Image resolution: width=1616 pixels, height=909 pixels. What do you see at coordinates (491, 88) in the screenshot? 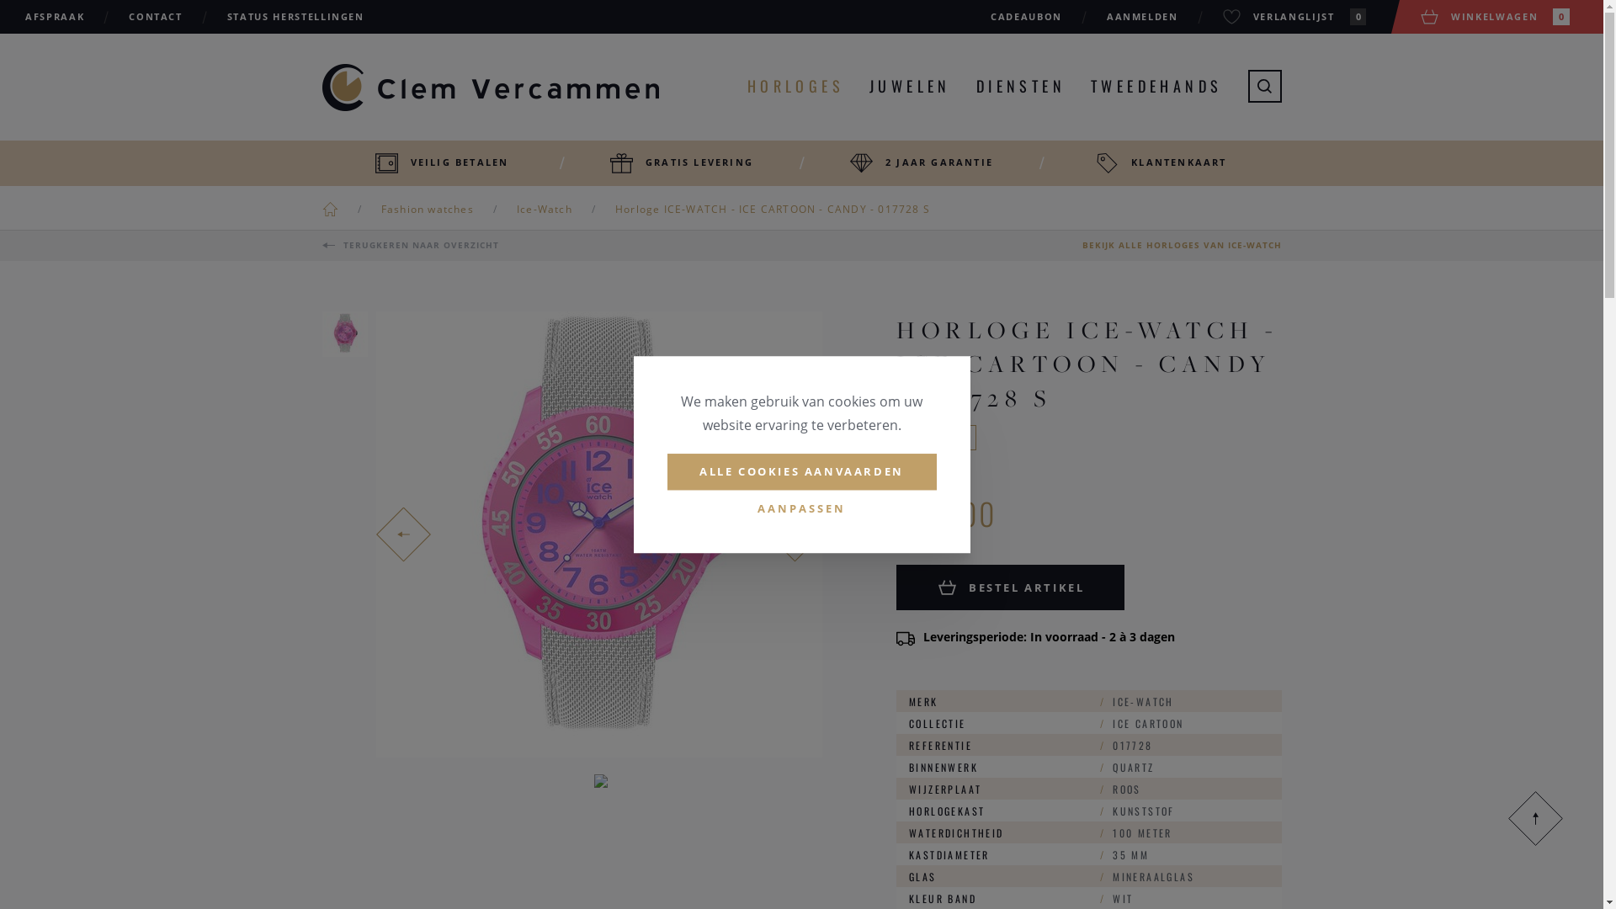
I see `Clem Vercammen` at bounding box center [491, 88].